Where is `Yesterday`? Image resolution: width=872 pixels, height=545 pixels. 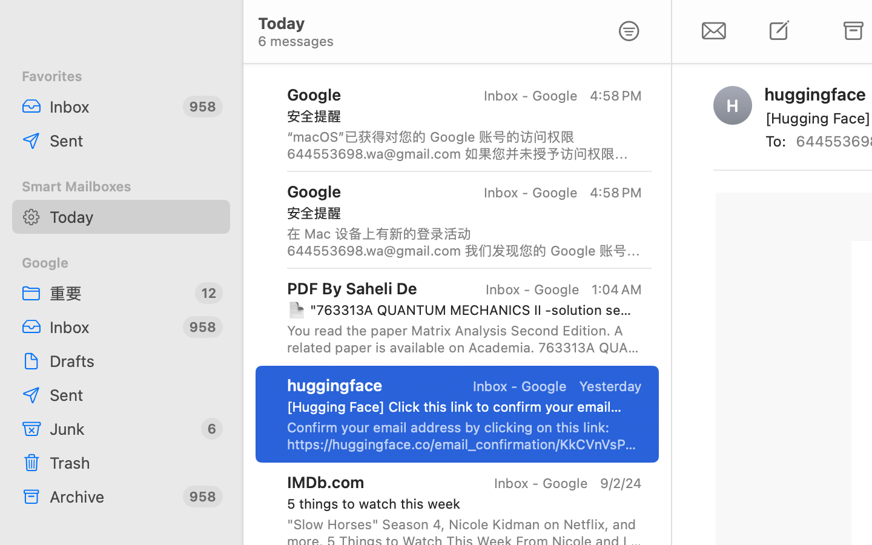
Yesterday is located at coordinates (610, 386).